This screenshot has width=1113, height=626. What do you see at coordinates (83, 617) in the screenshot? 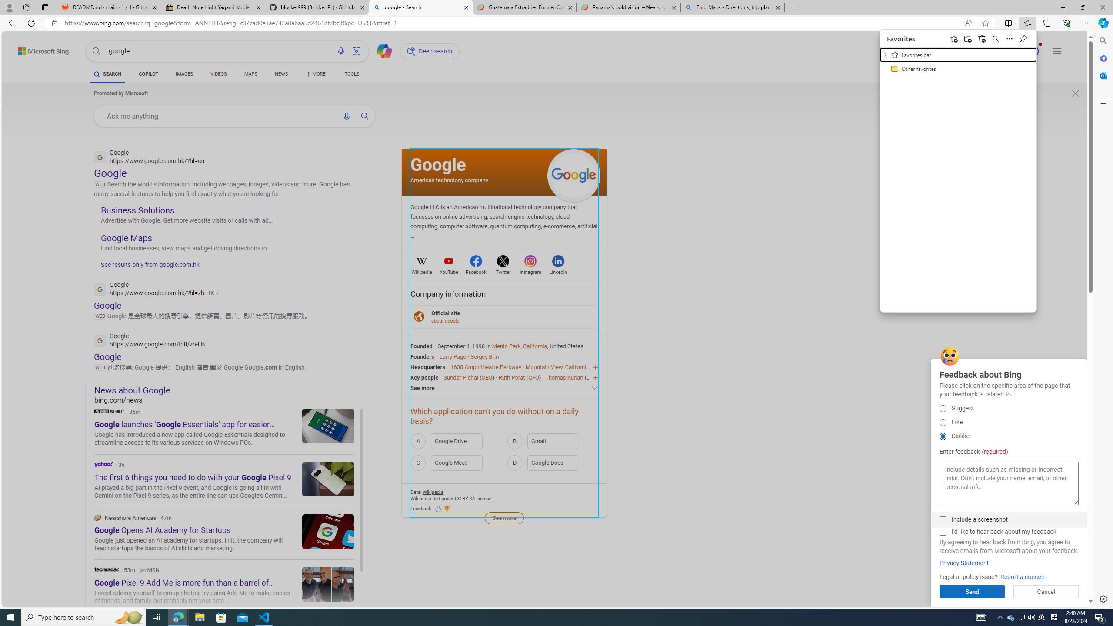
I see `Task View` at bounding box center [83, 617].